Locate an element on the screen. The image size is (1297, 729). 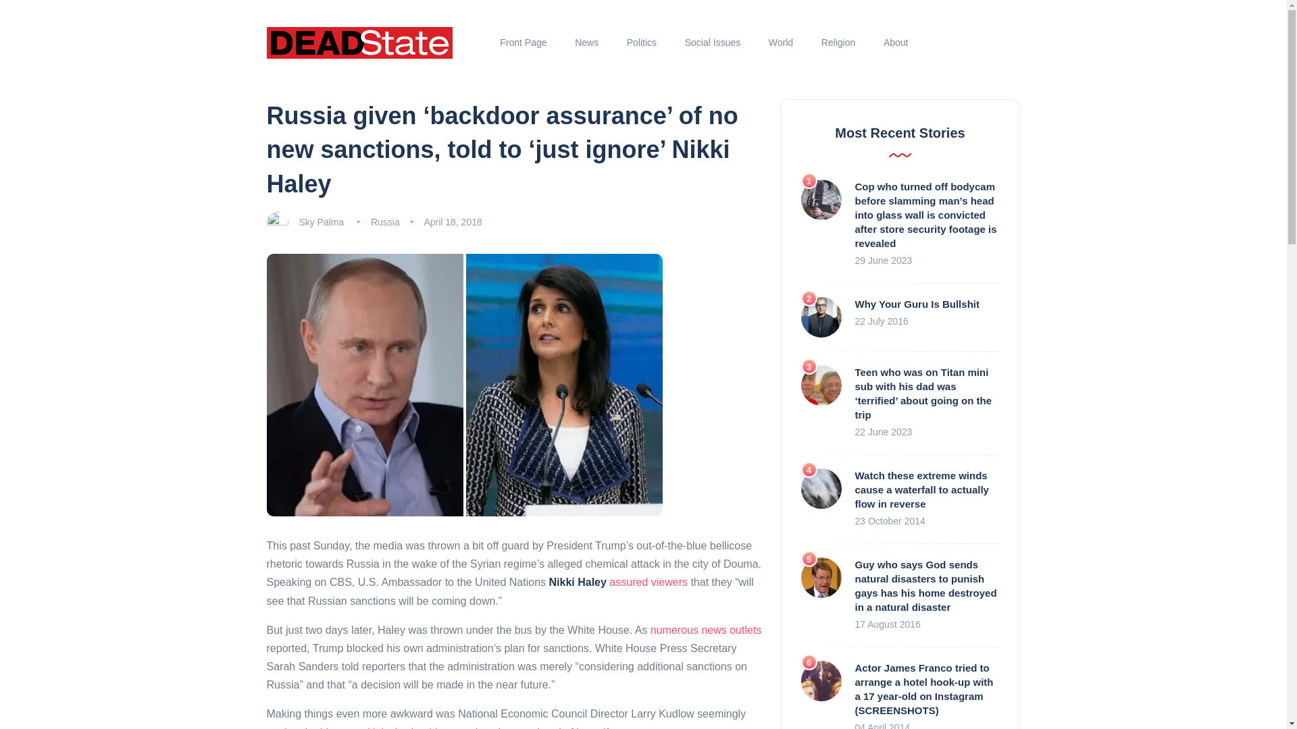
World is located at coordinates (781, 43).